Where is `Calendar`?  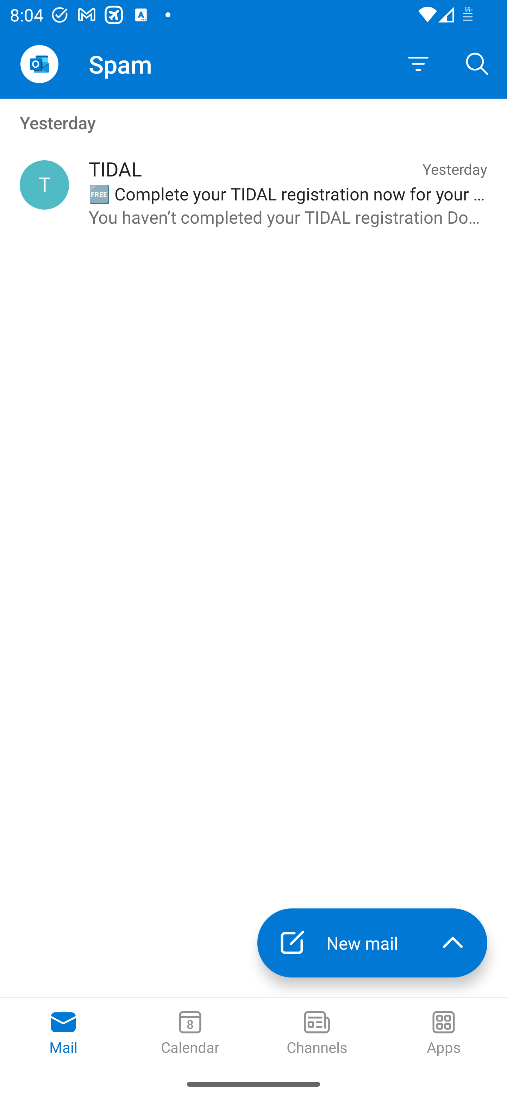 Calendar is located at coordinates (190, 1033).